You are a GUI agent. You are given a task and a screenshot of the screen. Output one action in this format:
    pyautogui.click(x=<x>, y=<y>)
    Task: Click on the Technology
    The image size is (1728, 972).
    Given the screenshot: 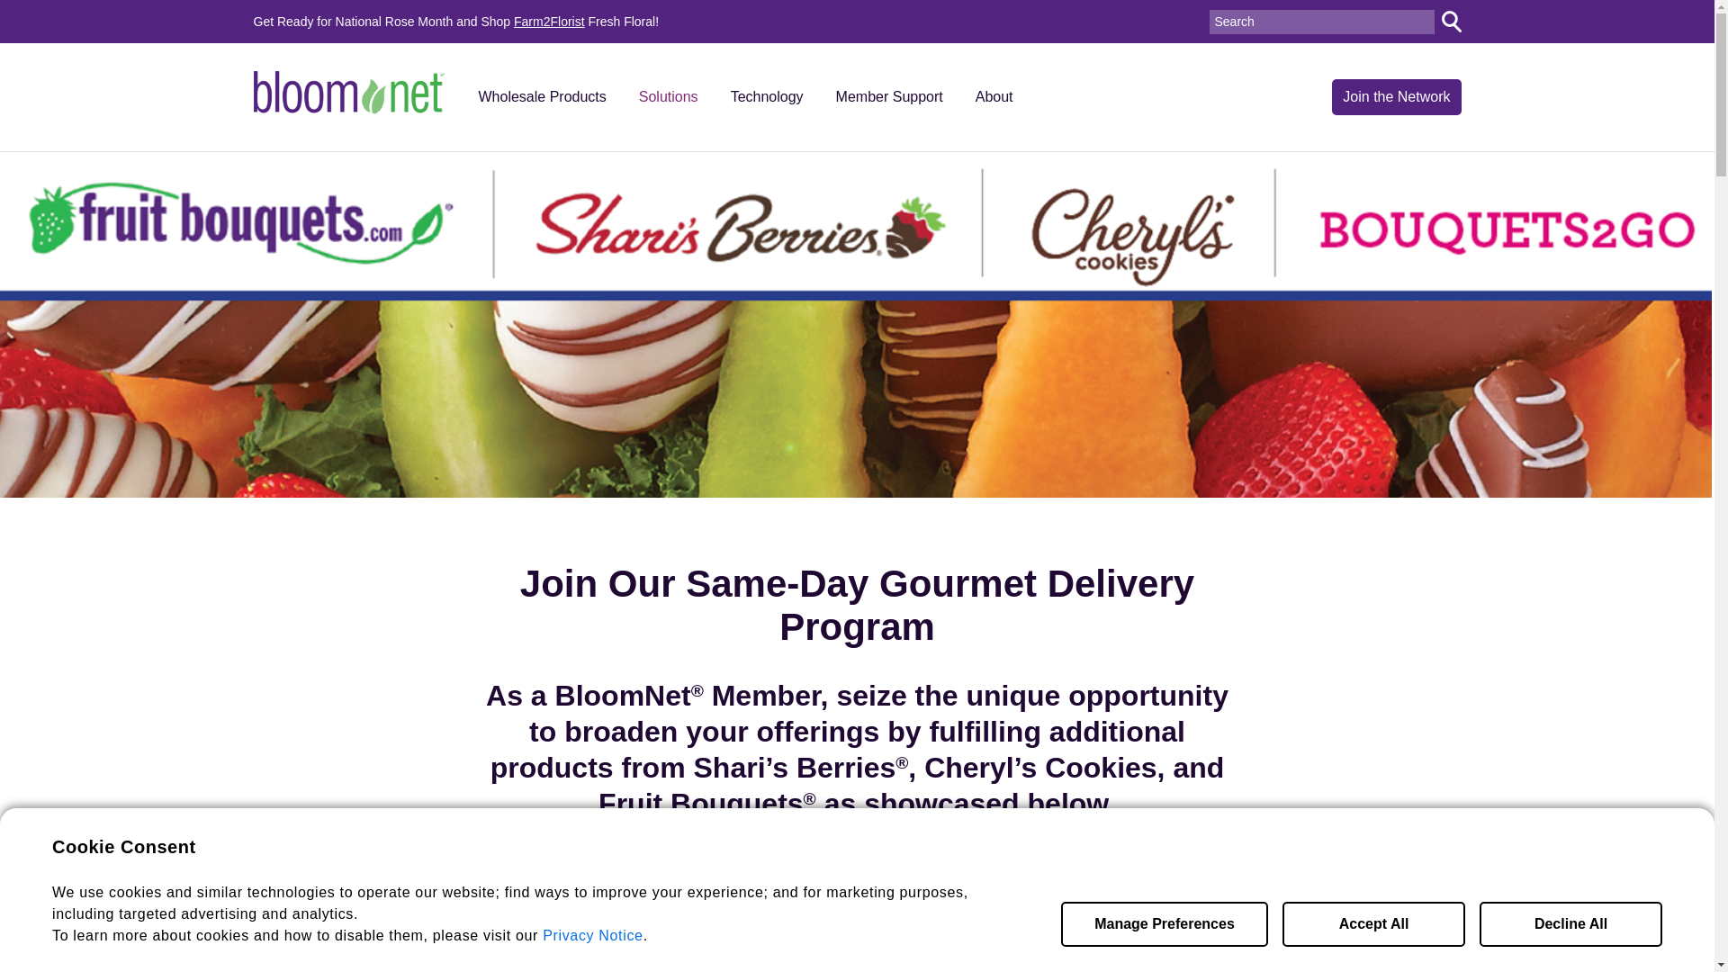 What is the action you would take?
    pyautogui.click(x=767, y=97)
    